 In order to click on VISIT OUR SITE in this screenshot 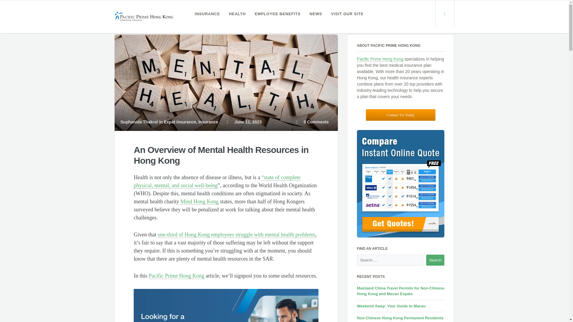, I will do `click(347, 14)`.